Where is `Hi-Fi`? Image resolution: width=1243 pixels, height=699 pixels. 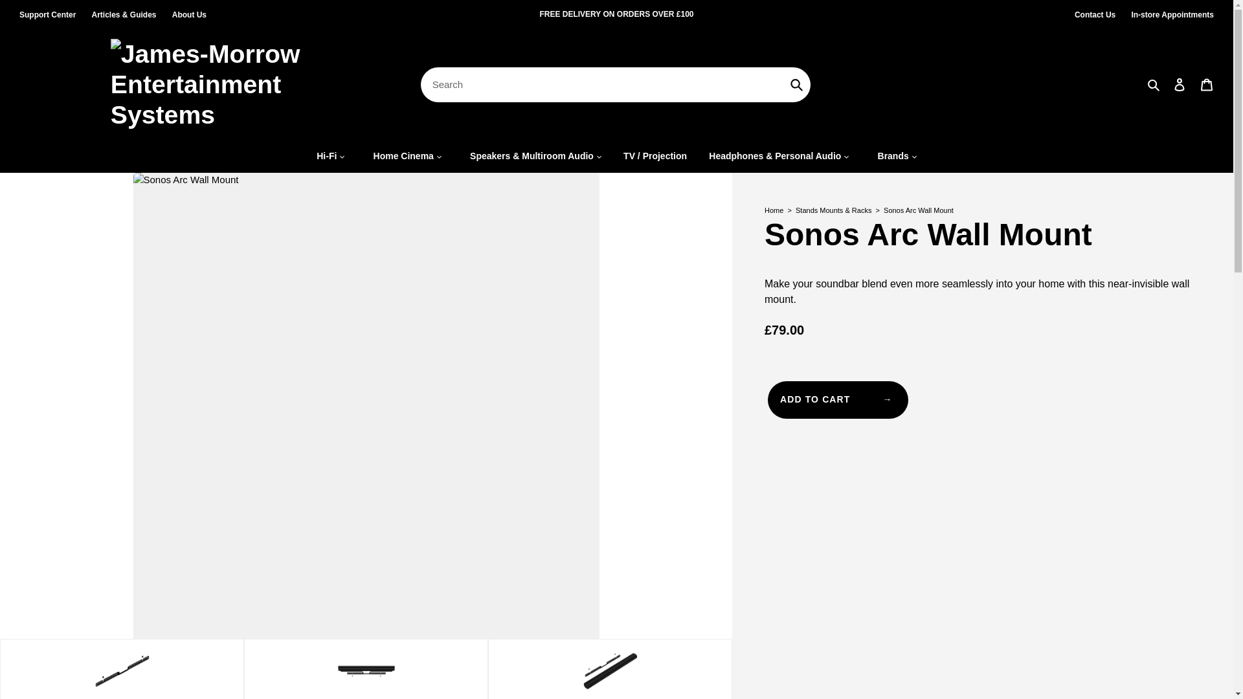
Hi-Fi is located at coordinates (330, 156).